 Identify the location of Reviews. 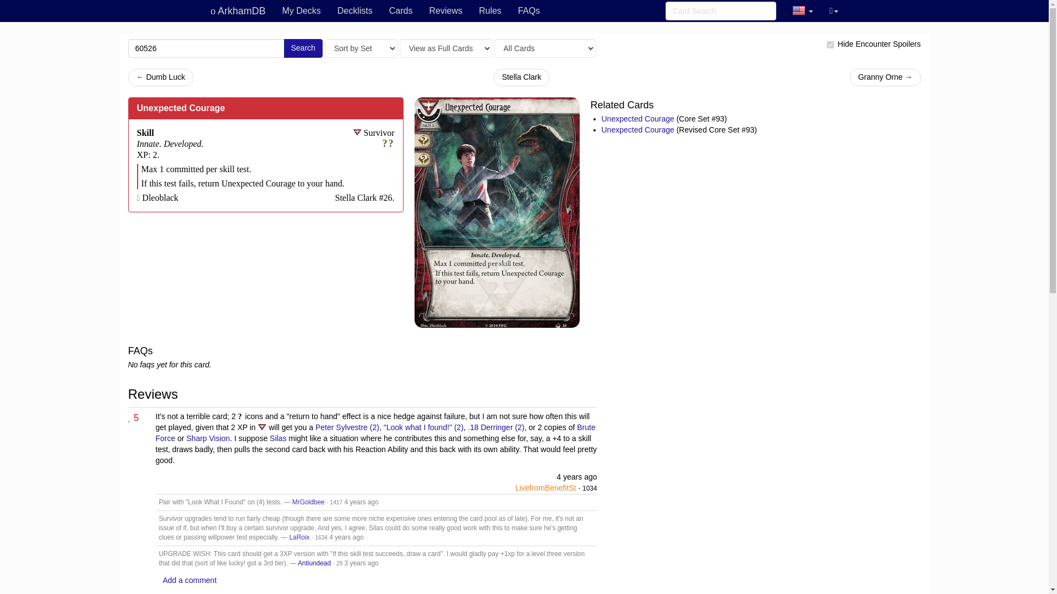
(445, 11).